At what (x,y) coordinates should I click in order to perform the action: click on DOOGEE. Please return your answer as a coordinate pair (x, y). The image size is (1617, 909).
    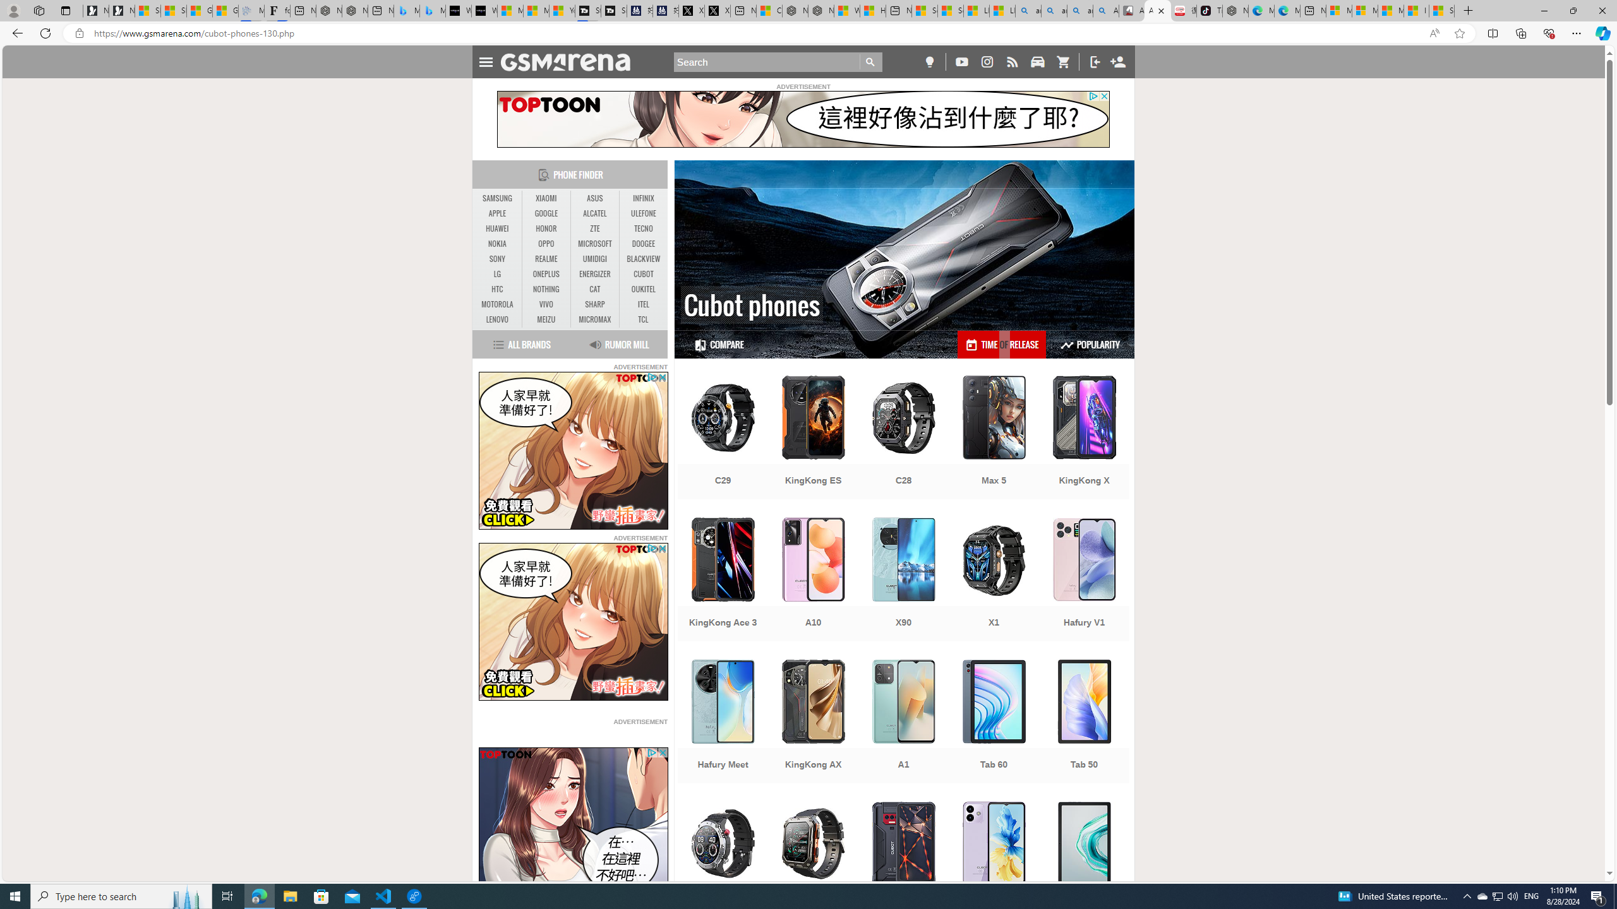
    Looking at the image, I should click on (643, 244).